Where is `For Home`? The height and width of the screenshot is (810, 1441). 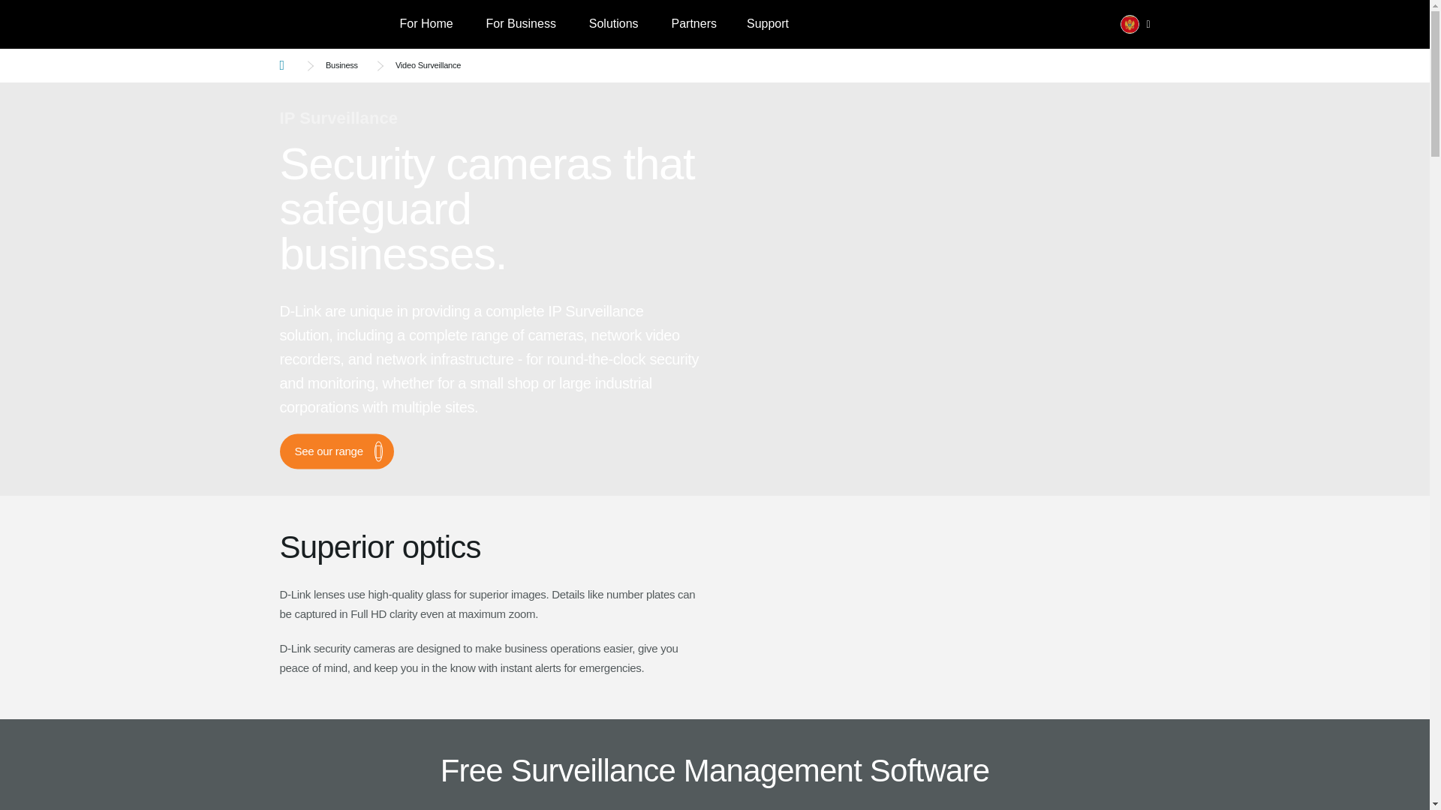
For Home is located at coordinates (426, 24).